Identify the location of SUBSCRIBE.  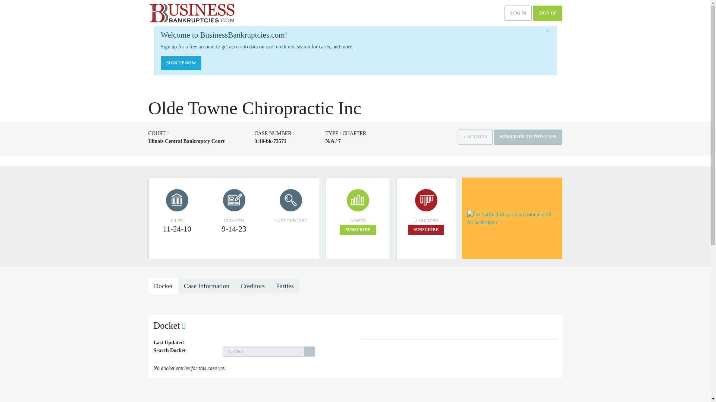
(358, 229).